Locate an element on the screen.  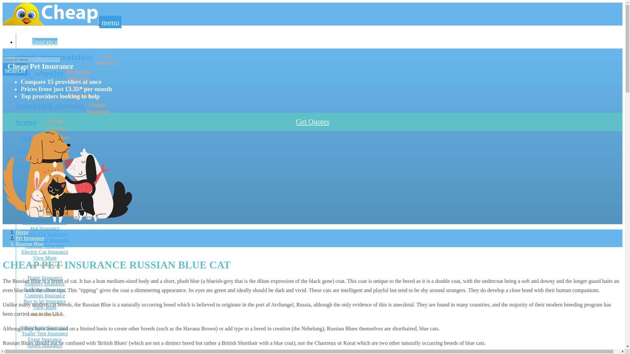
View More is located at coordinates (45, 234).